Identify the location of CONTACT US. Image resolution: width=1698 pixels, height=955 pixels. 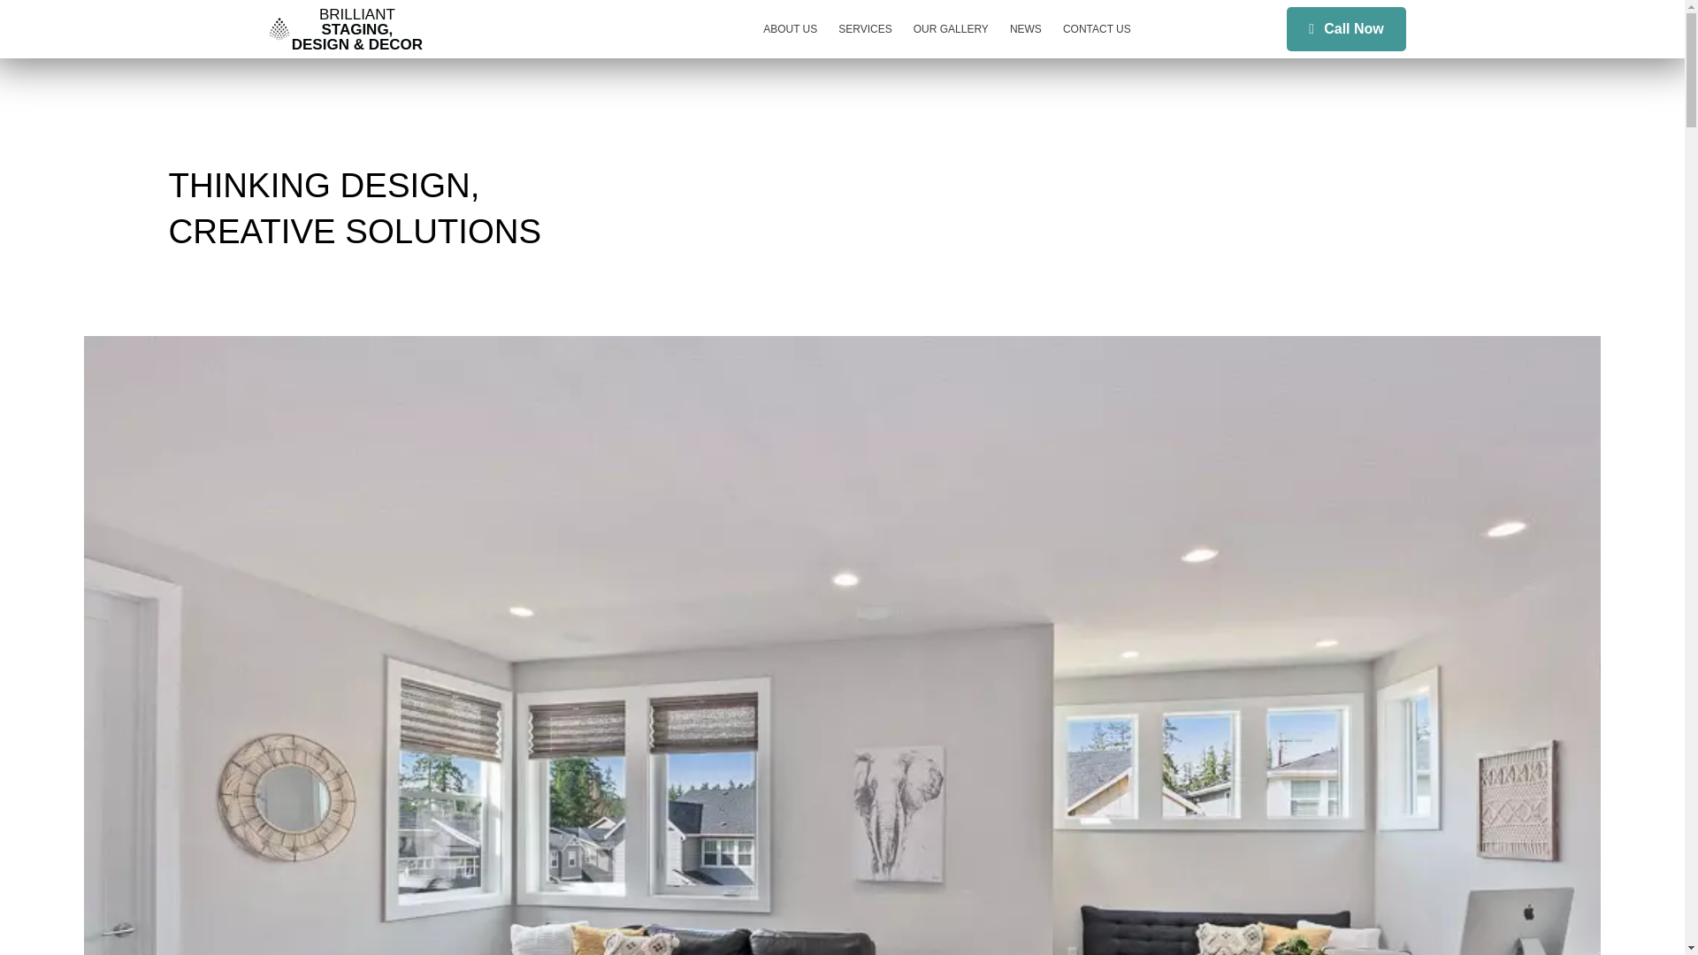
(1097, 28).